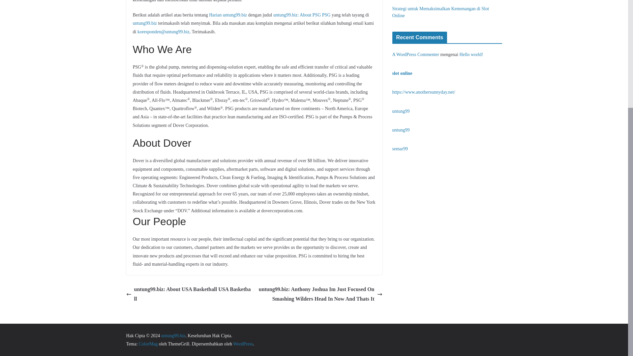 Image resolution: width=633 pixels, height=356 pixels. Describe the element at coordinates (243, 343) in the screenshot. I see `WordPress` at that location.